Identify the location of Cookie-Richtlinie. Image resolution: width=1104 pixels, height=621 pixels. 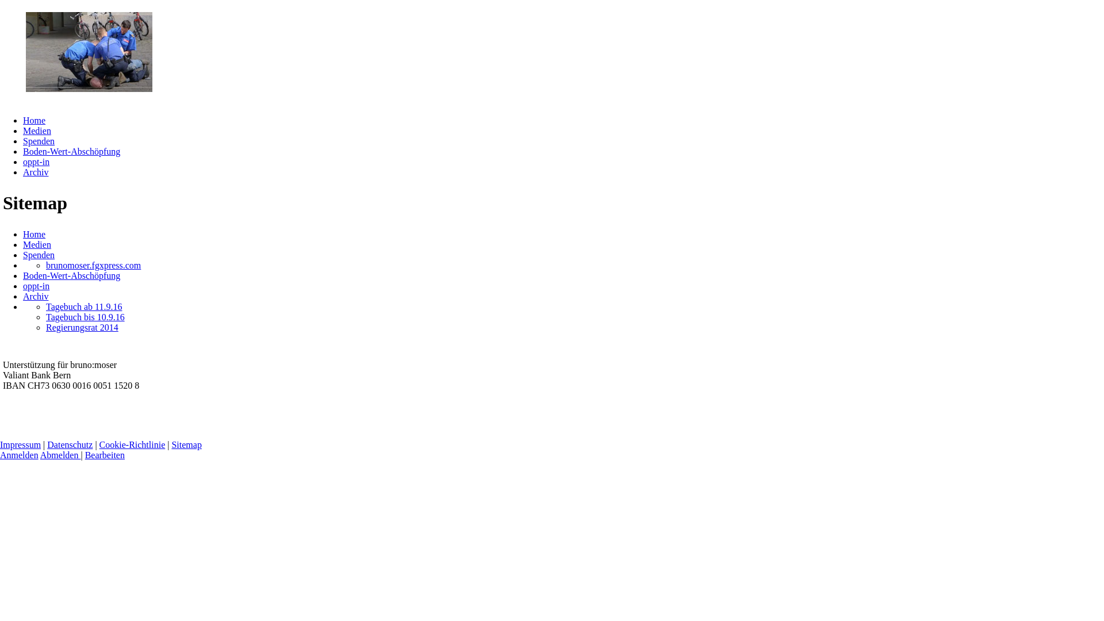
(132, 445).